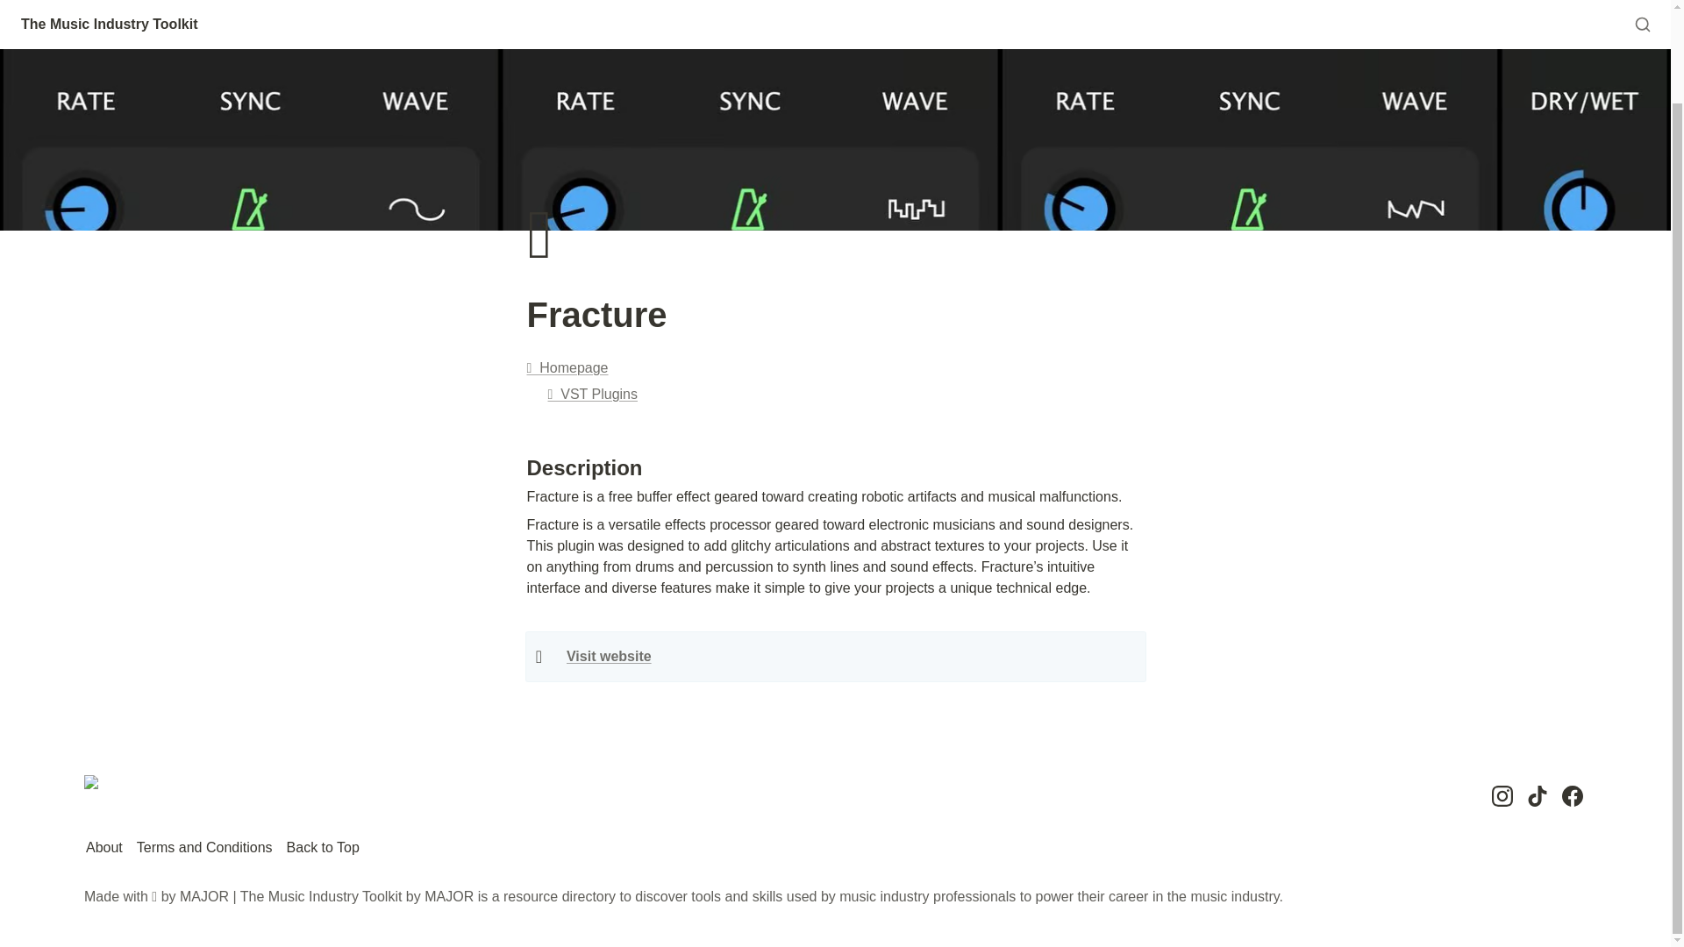 This screenshot has height=947, width=1684. What do you see at coordinates (203, 847) in the screenshot?
I see `Terms and Conditions` at bounding box center [203, 847].